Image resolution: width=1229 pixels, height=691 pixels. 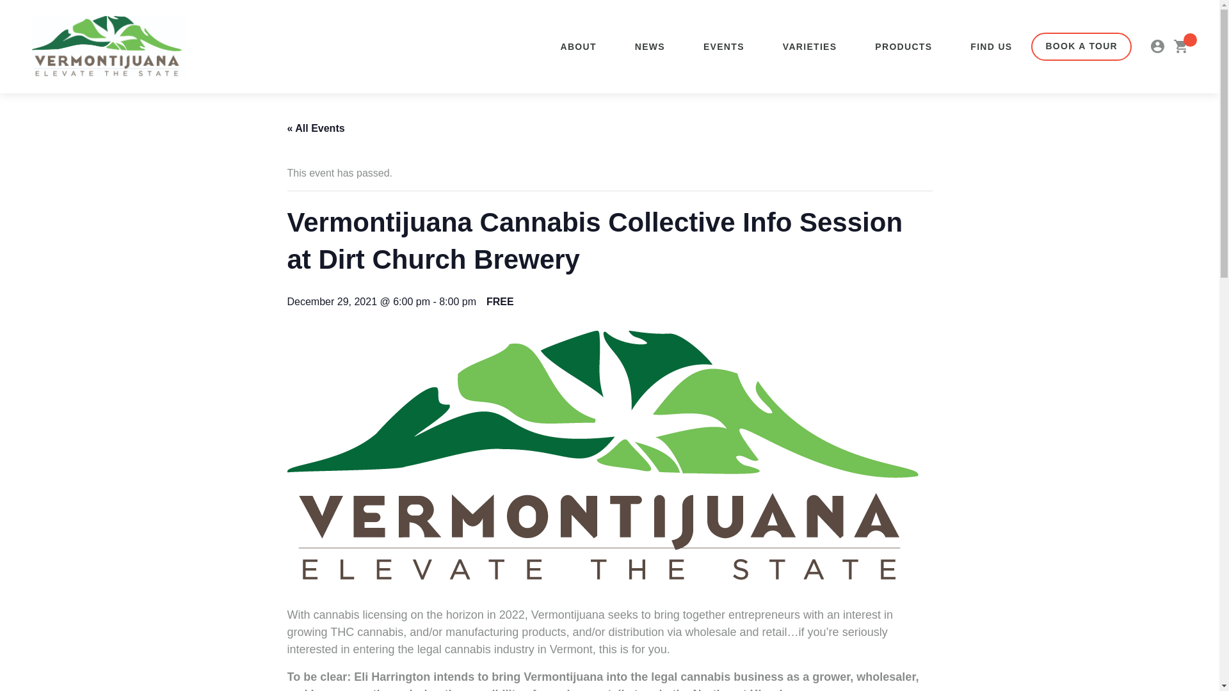 I want to click on my account, so click(x=1157, y=46).